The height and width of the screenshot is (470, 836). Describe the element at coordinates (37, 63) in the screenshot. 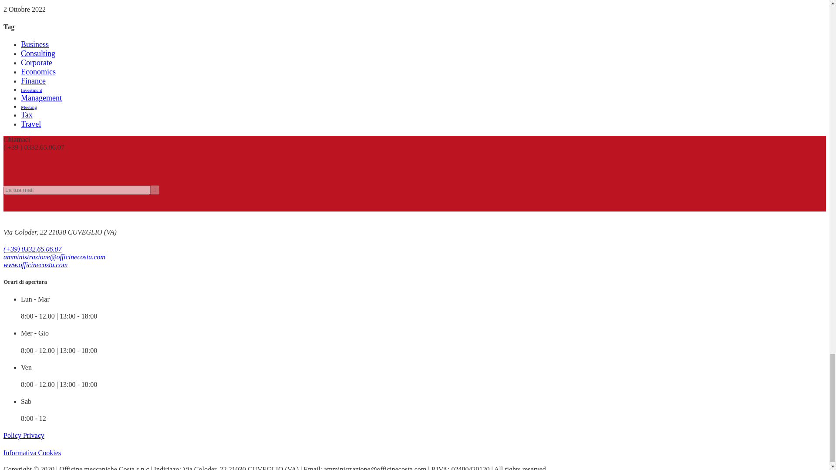

I see `Corporate` at that location.